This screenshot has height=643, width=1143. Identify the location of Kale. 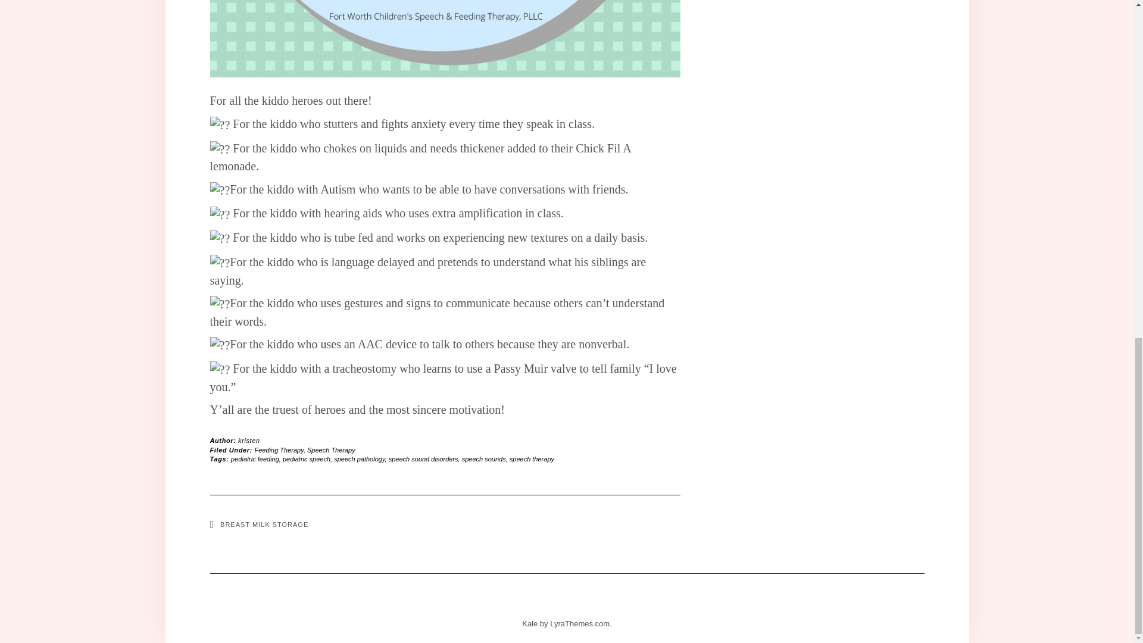
(530, 624).